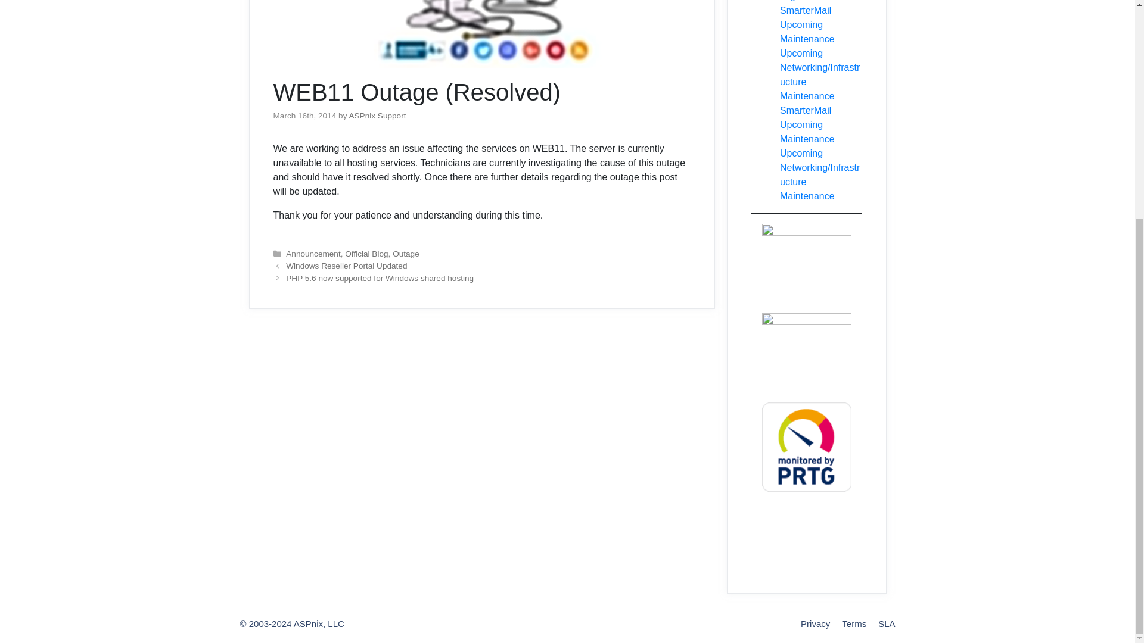 The image size is (1144, 643). Describe the element at coordinates (366, 254) in the screenshot. I see `Official Blog` at that location.